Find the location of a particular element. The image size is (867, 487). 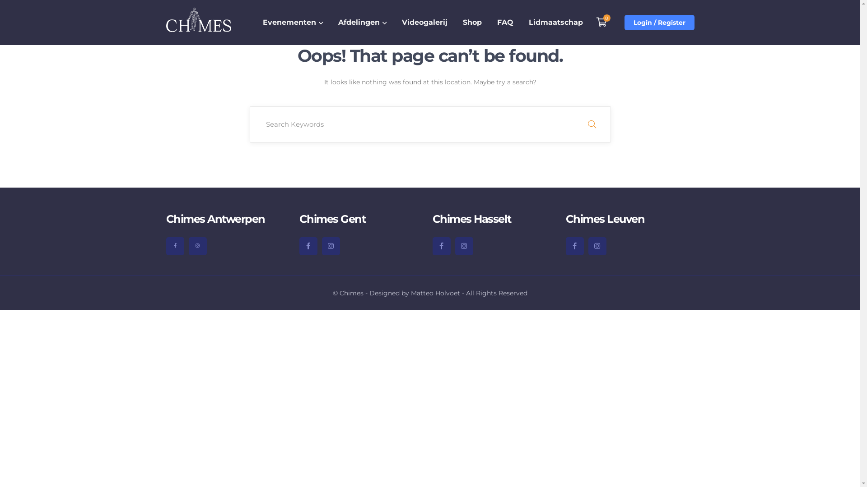

FAQ is located at coordinates (505, 23).